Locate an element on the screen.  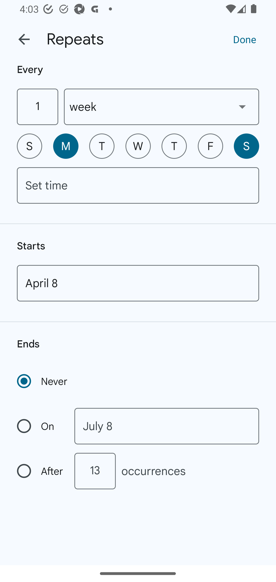
W Wednesday is located at coordinates (138, 146).